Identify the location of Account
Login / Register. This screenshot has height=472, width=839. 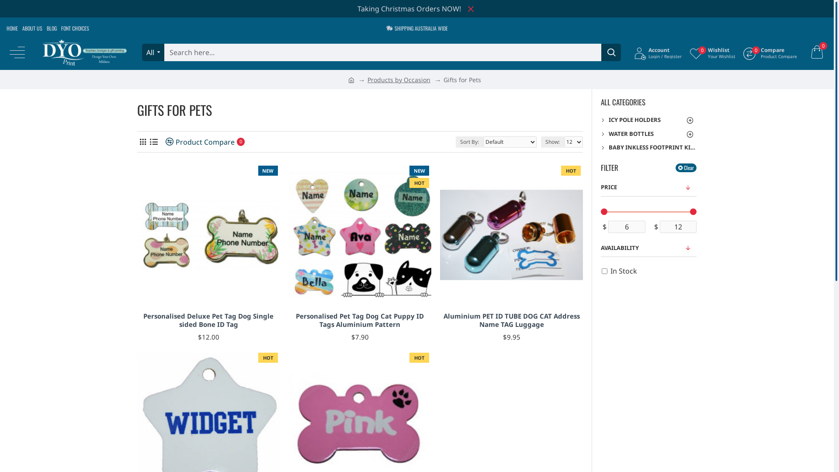
(658, 52).